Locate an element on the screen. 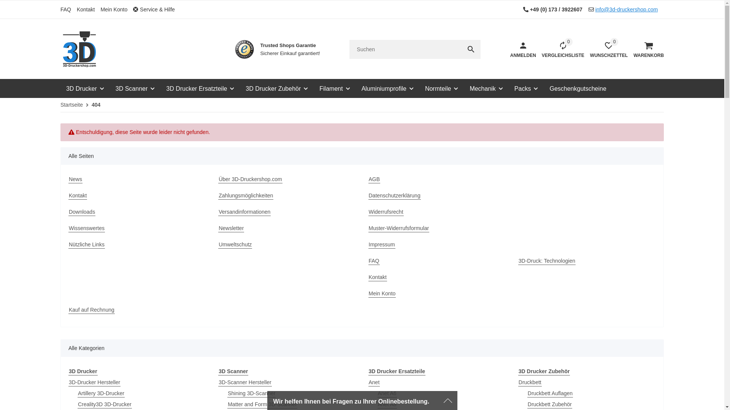  Filament is located at coordinates (335, 88).